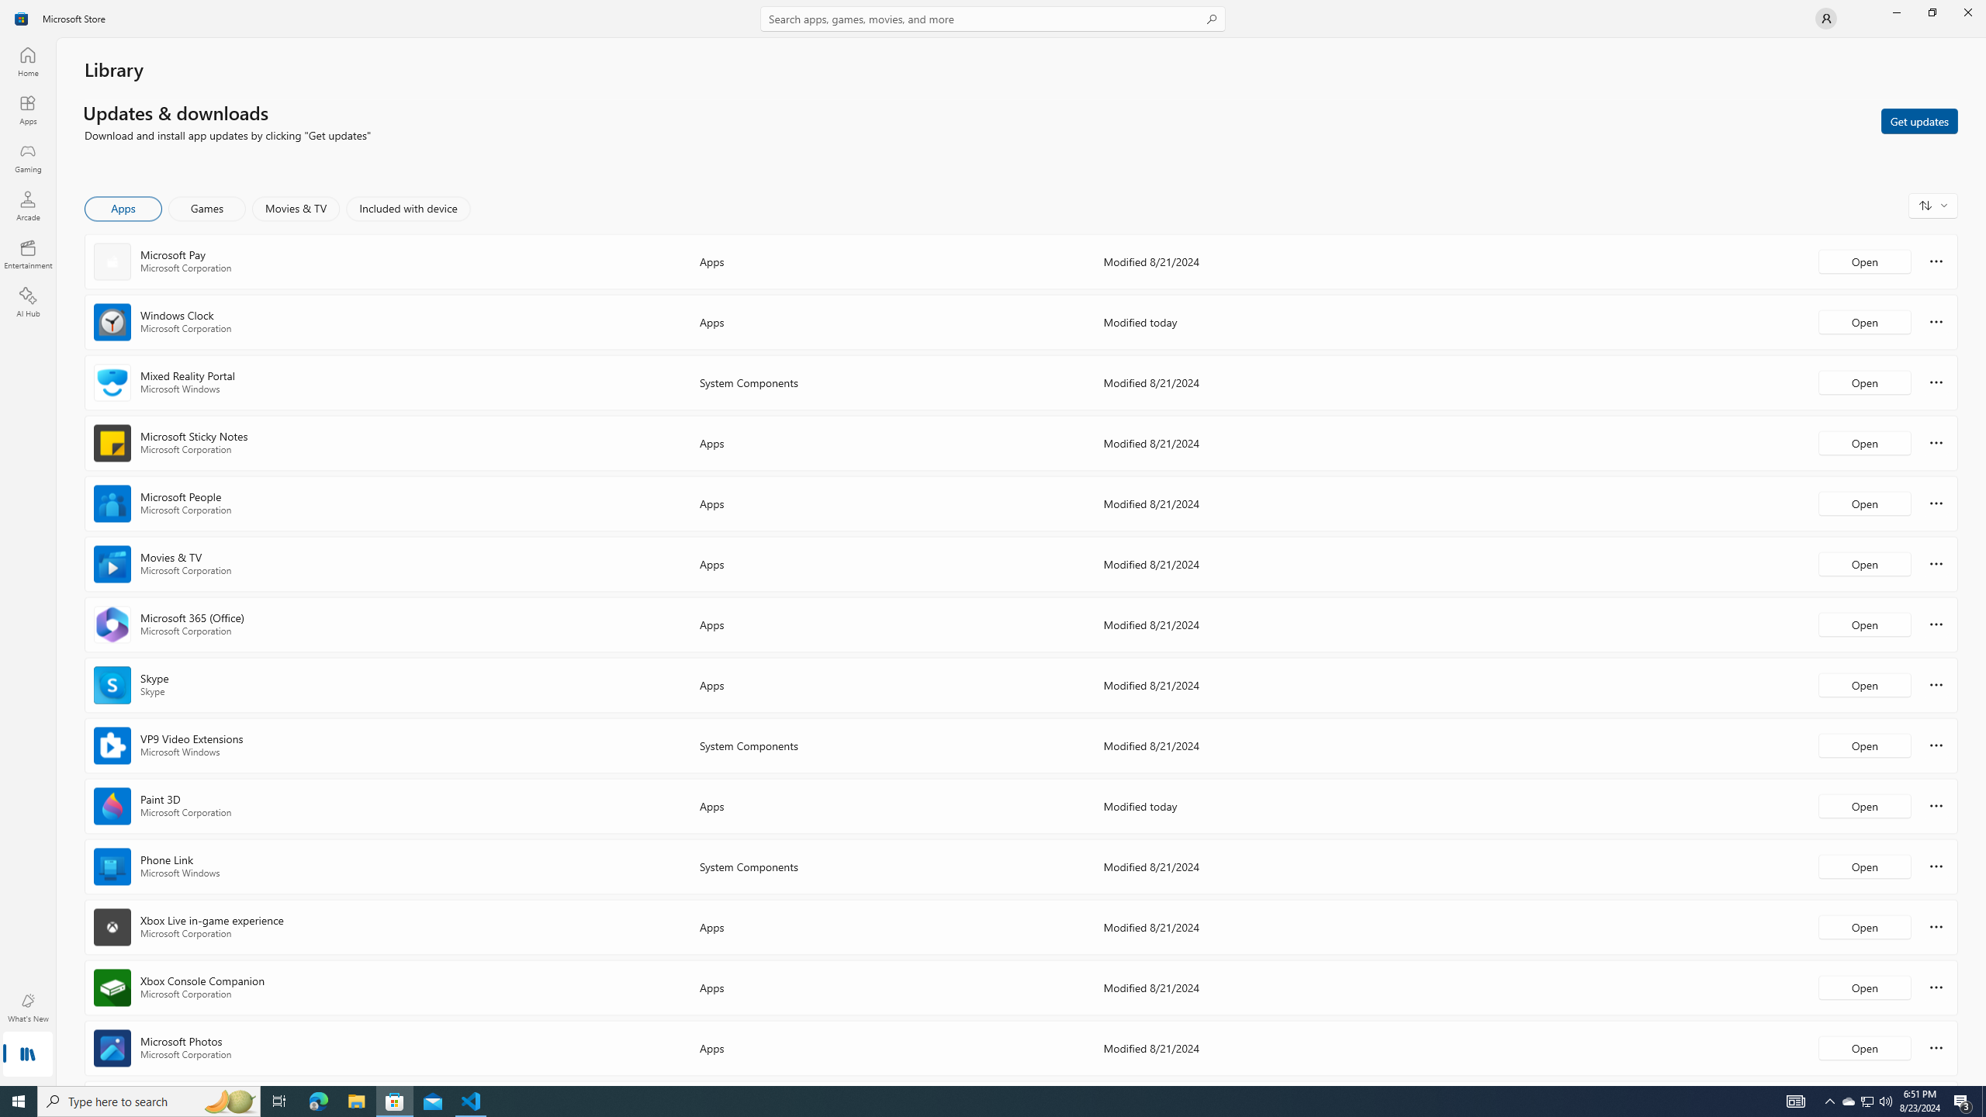 The width and height of the screenshot is (1986, 1117). Describe the element at coordinates (1896, 12) in the screenshot. I see `Minimize Microsoft Store` at that location.